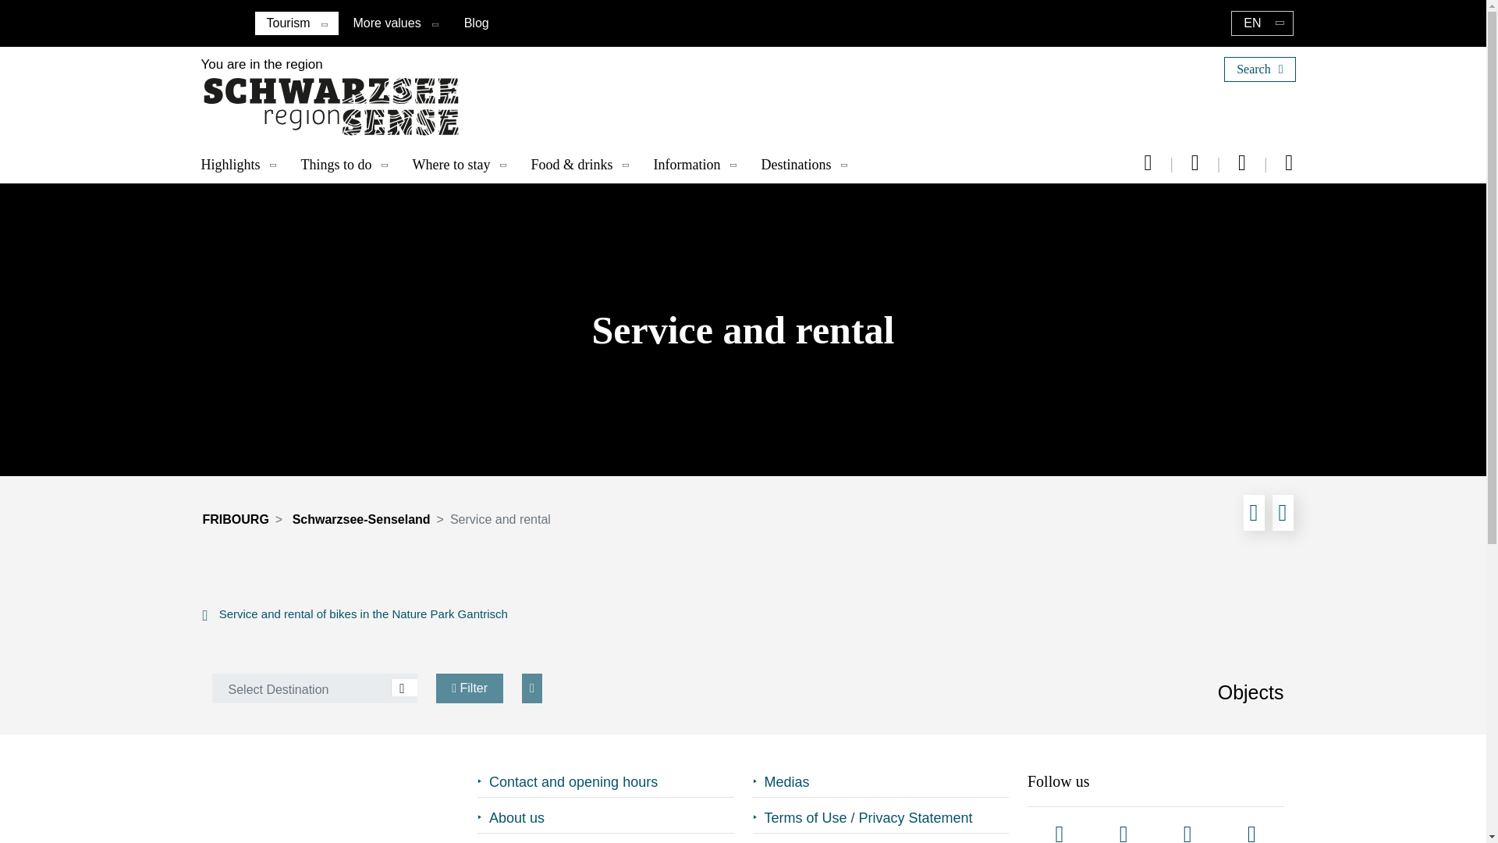 This screenshot has height=843, width=1498. I want to click on Tourism, so click(288, 23).